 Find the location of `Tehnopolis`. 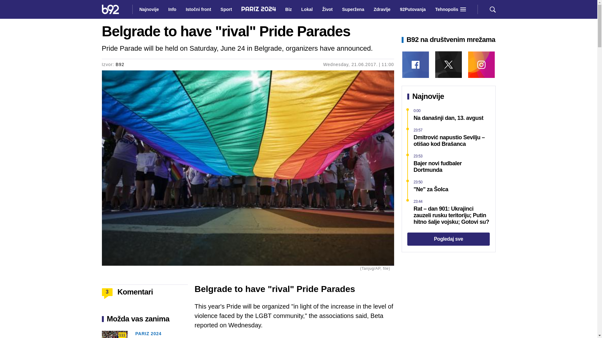

Tehnopolis is located at coordinates (447, 9).